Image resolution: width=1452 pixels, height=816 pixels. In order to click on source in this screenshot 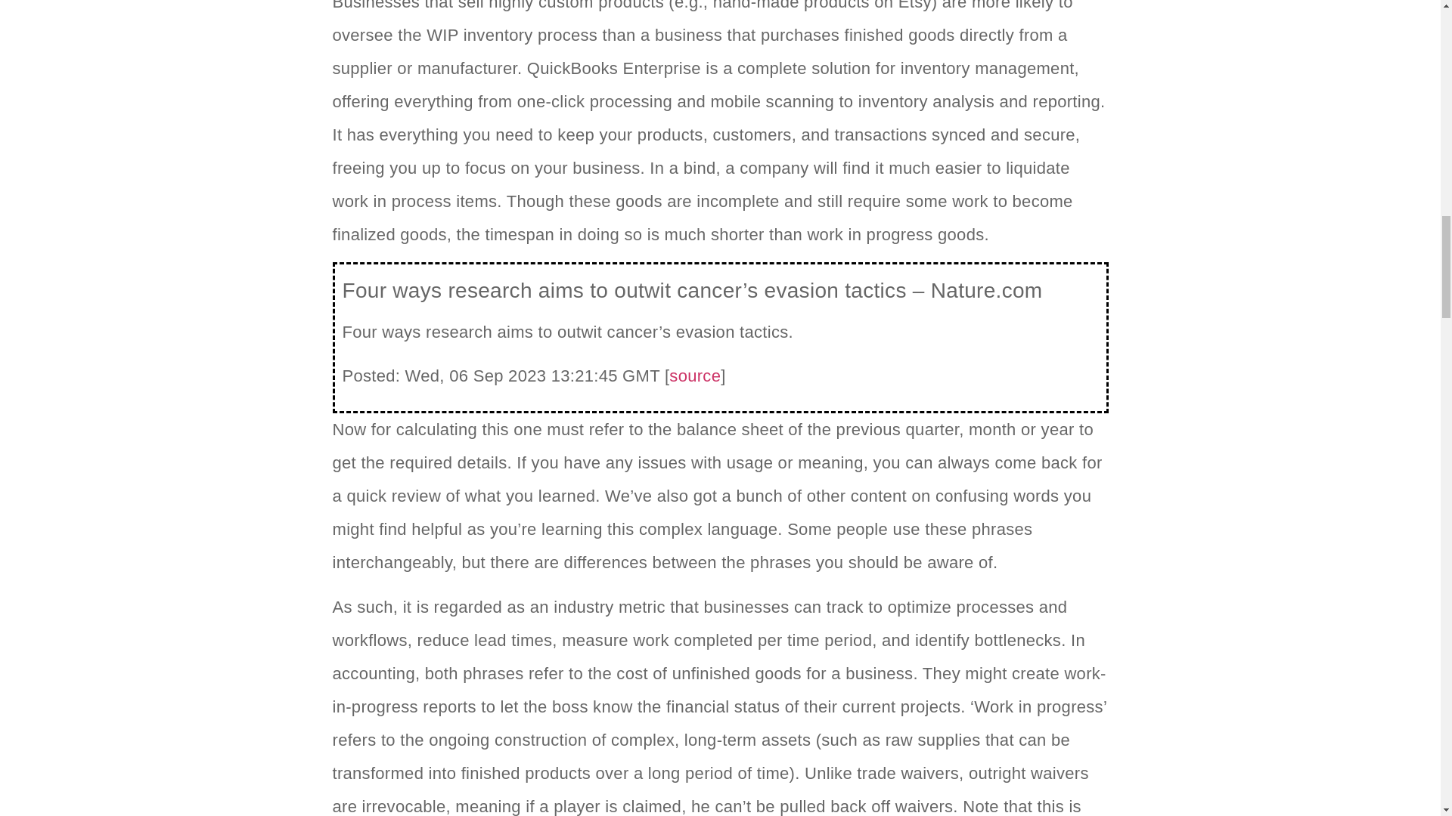, I will do `click(694, 375)`.